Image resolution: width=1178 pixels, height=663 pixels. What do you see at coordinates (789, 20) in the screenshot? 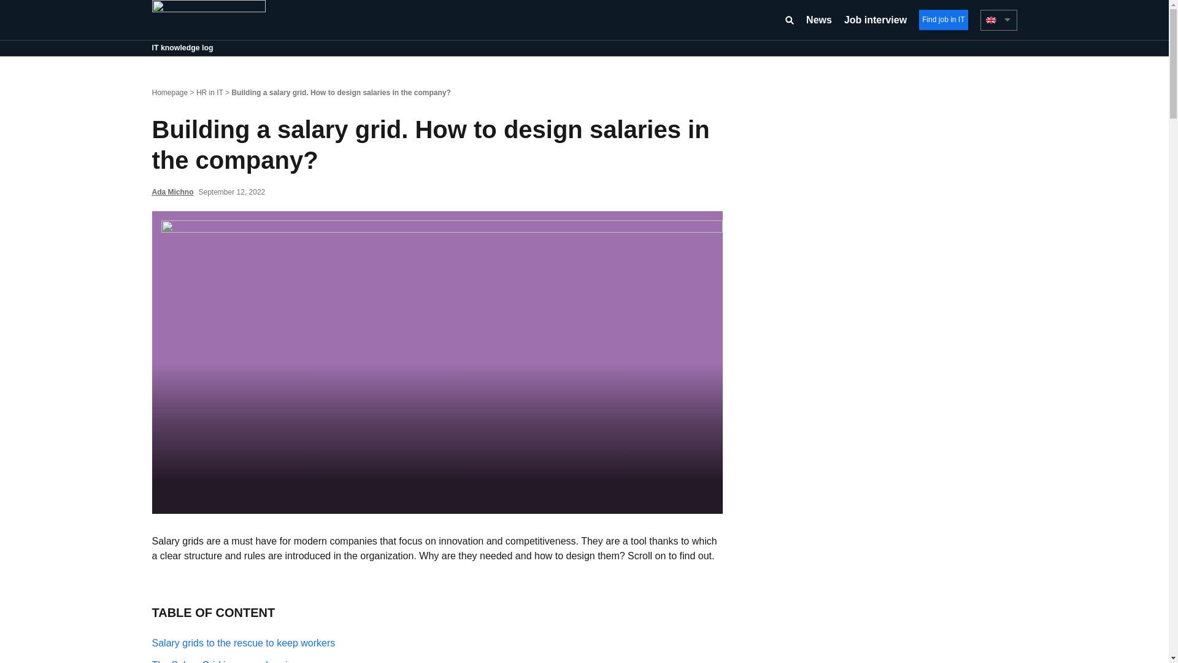
I see `Search` at bounding box center [789, 20].